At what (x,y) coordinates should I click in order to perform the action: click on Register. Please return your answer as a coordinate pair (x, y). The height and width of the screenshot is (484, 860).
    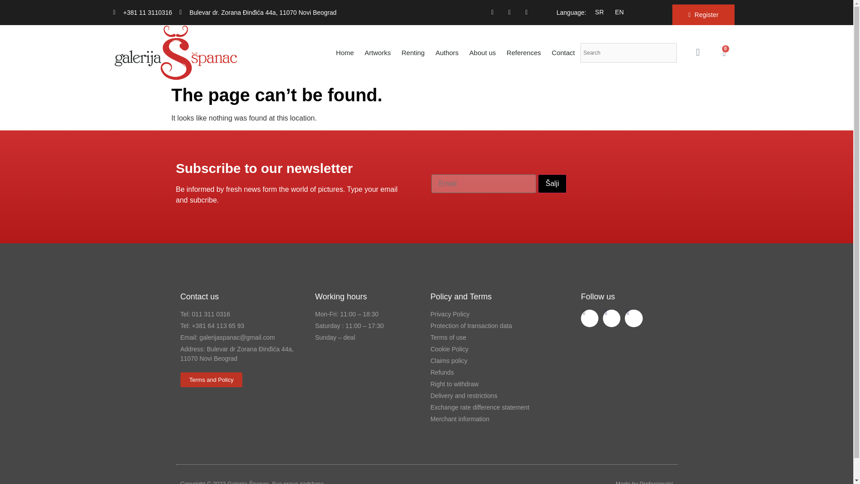
    Looking at the image, I should click on (703, 14).